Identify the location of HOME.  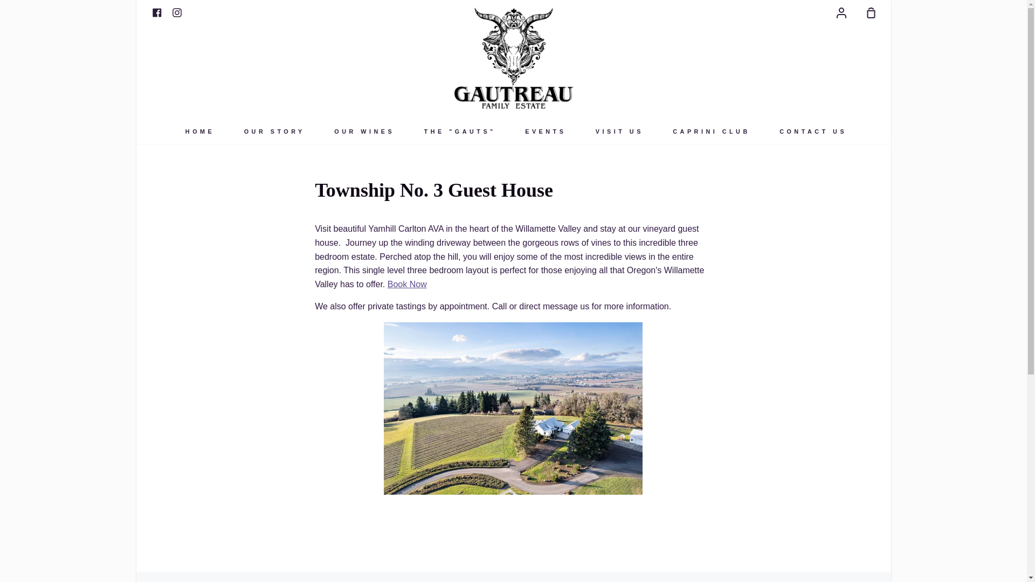
(200, 131).